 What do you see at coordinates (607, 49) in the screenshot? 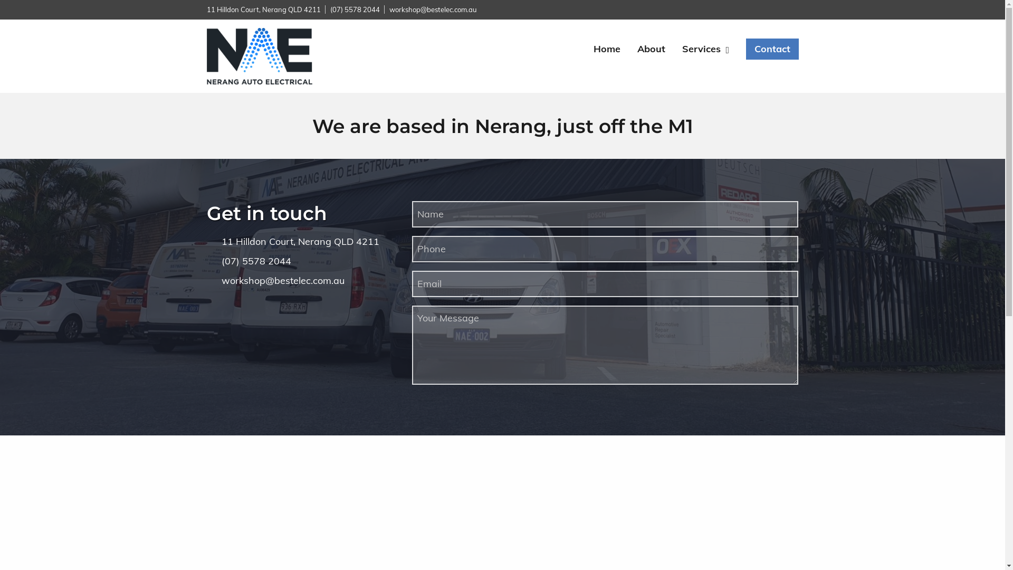
I see `Home` at bounding box center [607, 49].